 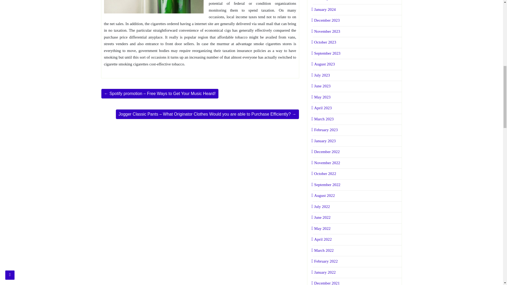 I want to click on October 2023, so click(x=325, y=42).